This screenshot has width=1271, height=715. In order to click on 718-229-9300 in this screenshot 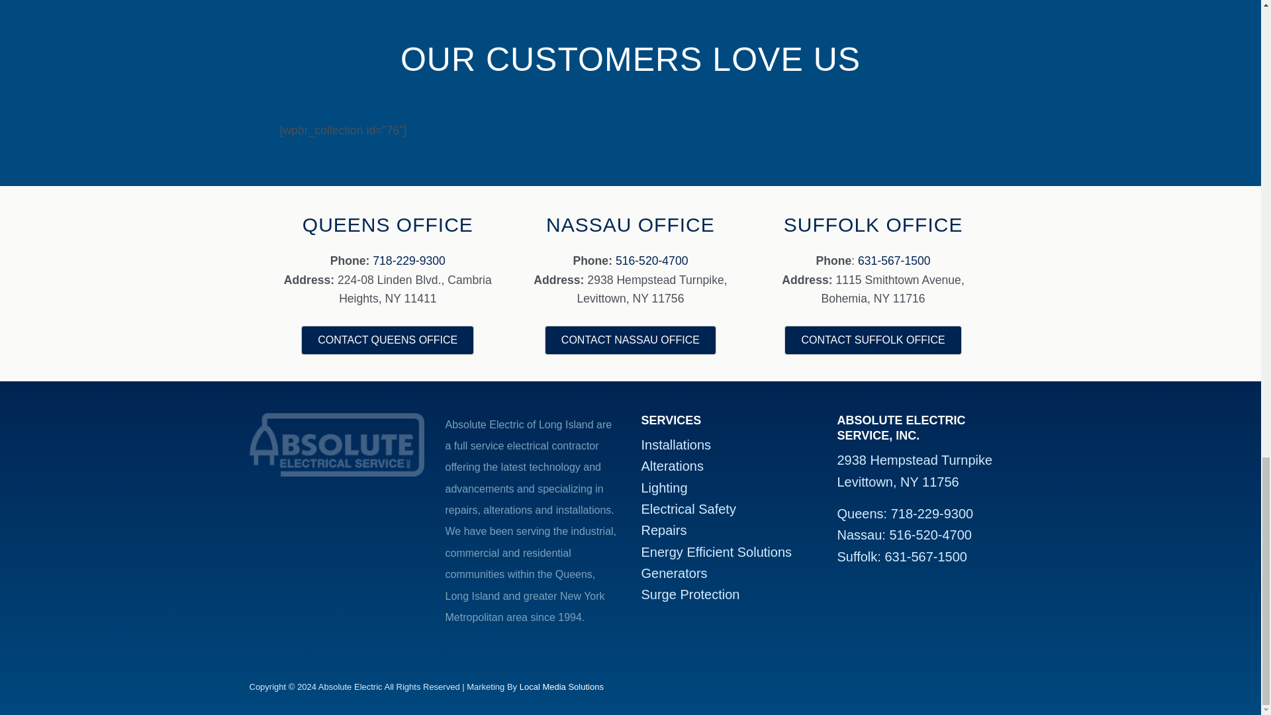, I will do `click(409, 261)`.